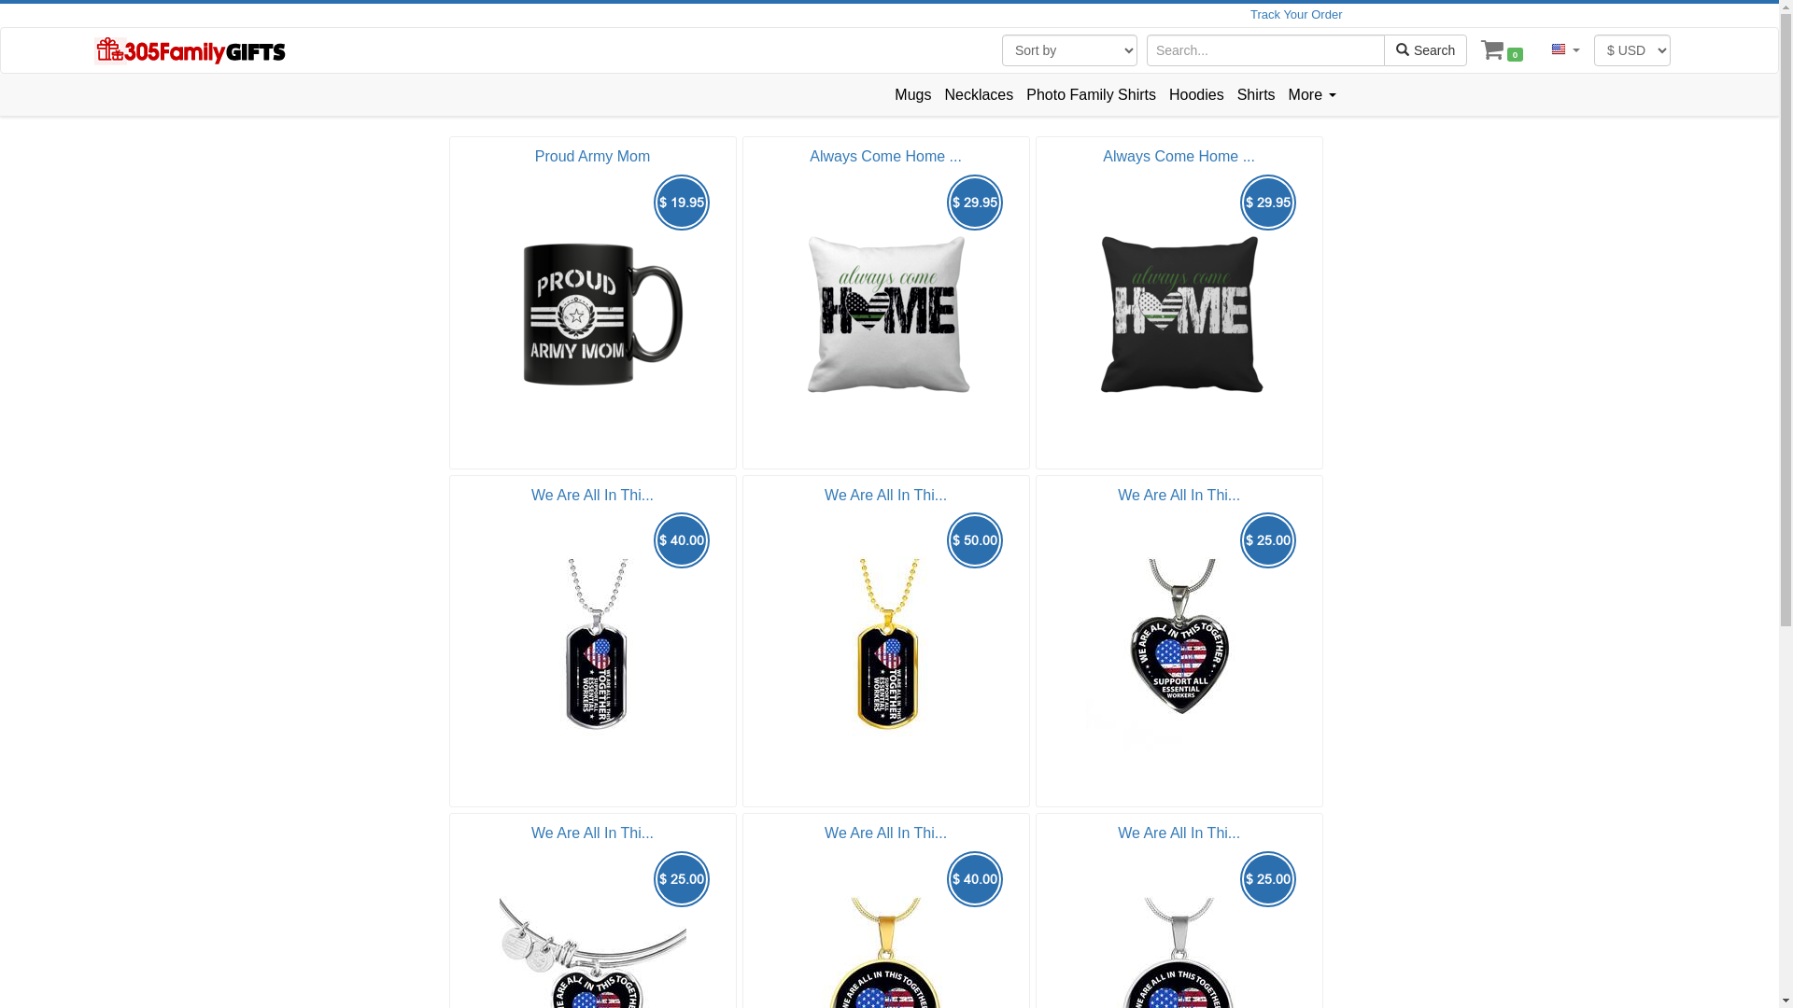 The width and height of the screenshot is (1793, 1008). What do you see at coordinates (592, 495) in the screenshot?
I see `We Are All In Thi...` at bounding box center [592, 495].